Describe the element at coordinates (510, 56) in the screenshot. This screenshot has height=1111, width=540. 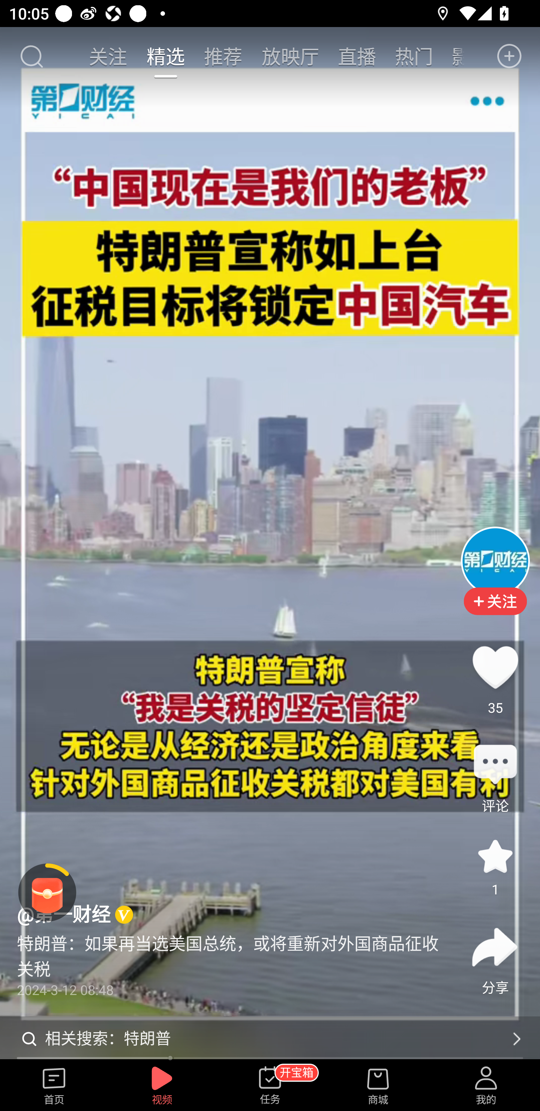
I see `发布` at that location.